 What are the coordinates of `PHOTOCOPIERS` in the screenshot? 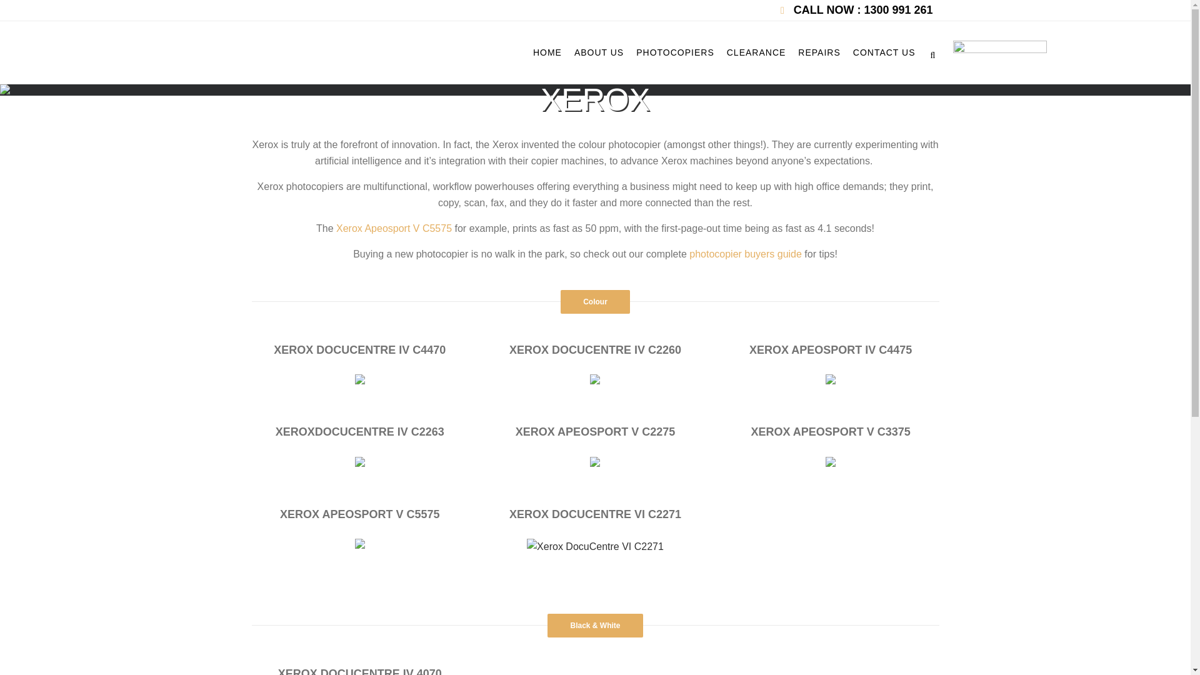 It's located at (675, 52).